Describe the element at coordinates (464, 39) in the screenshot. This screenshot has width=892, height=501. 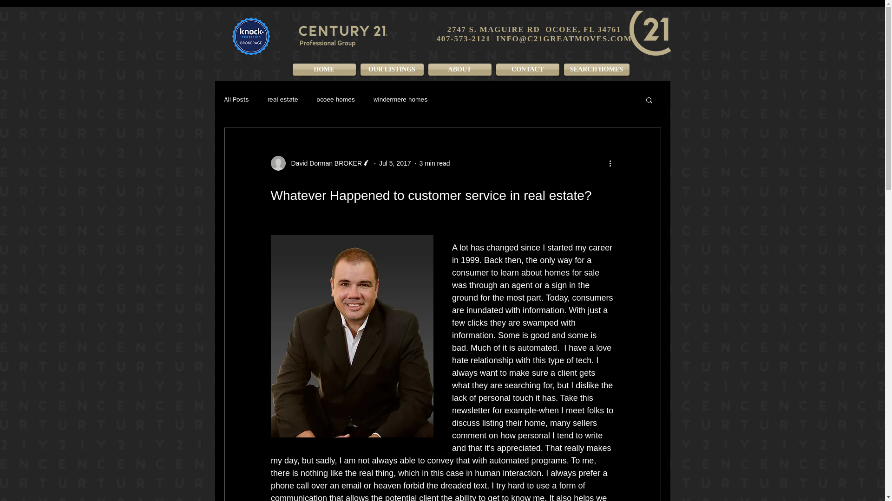
I see `407-573-2121` at that location.